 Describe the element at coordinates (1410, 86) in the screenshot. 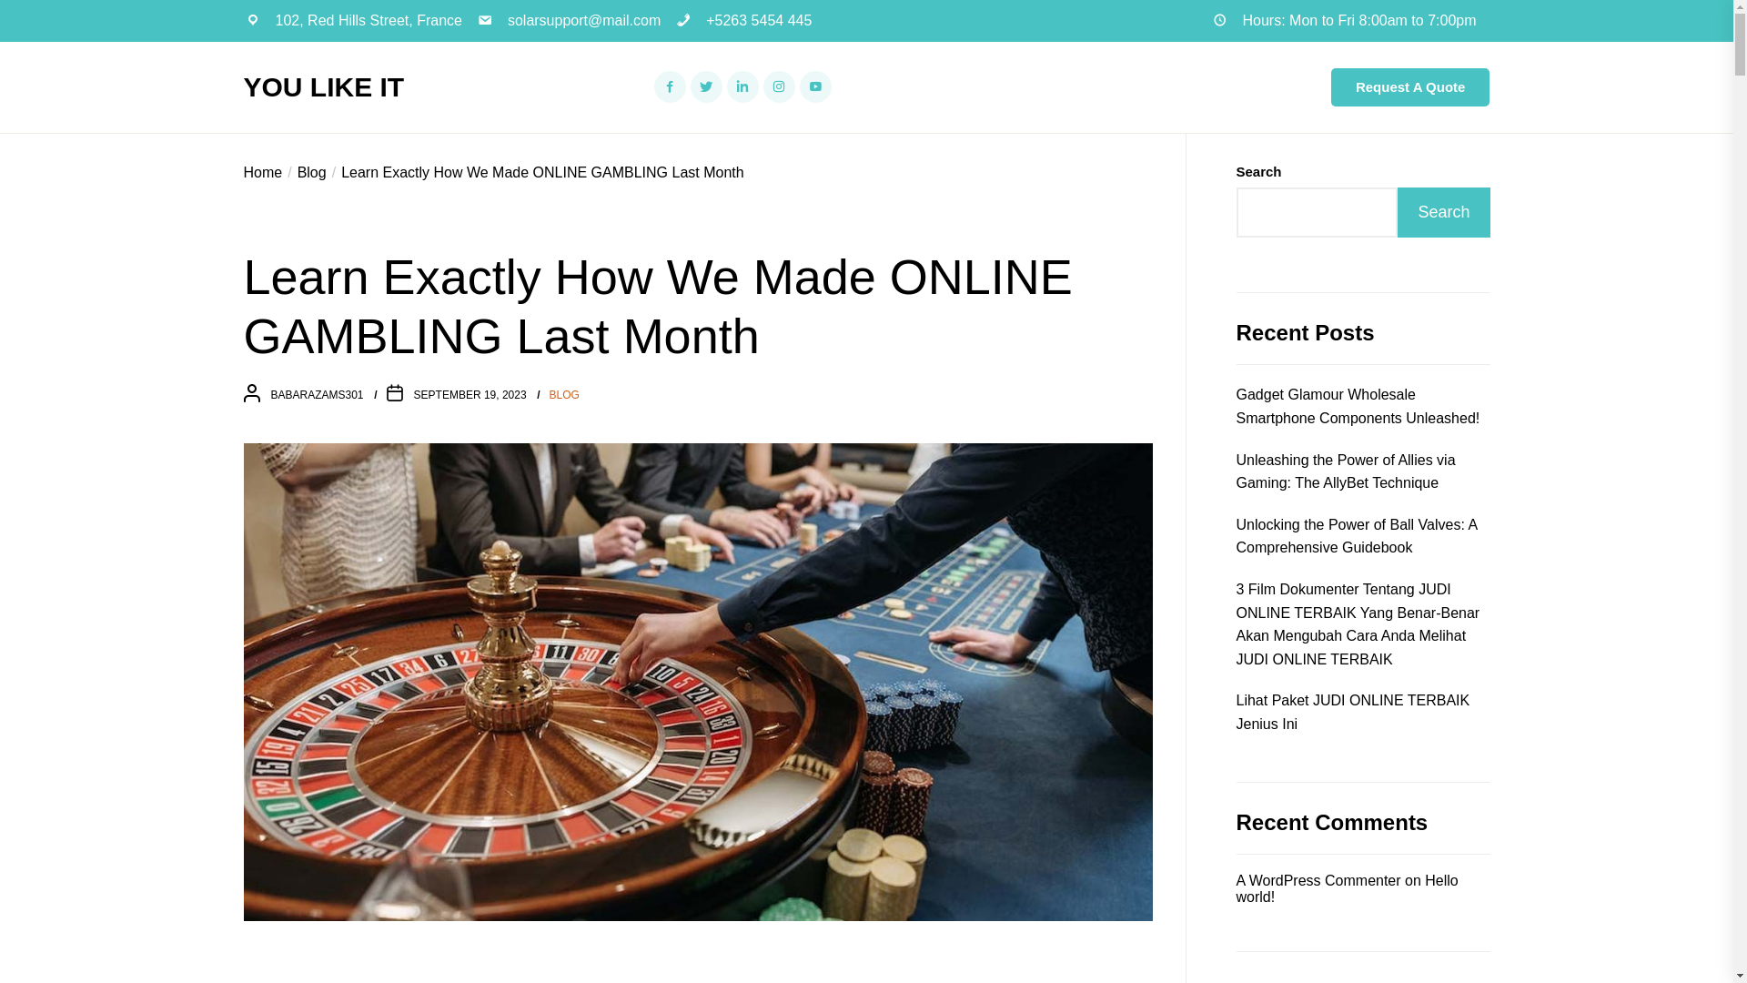

I see `Request A Quote` at that location.